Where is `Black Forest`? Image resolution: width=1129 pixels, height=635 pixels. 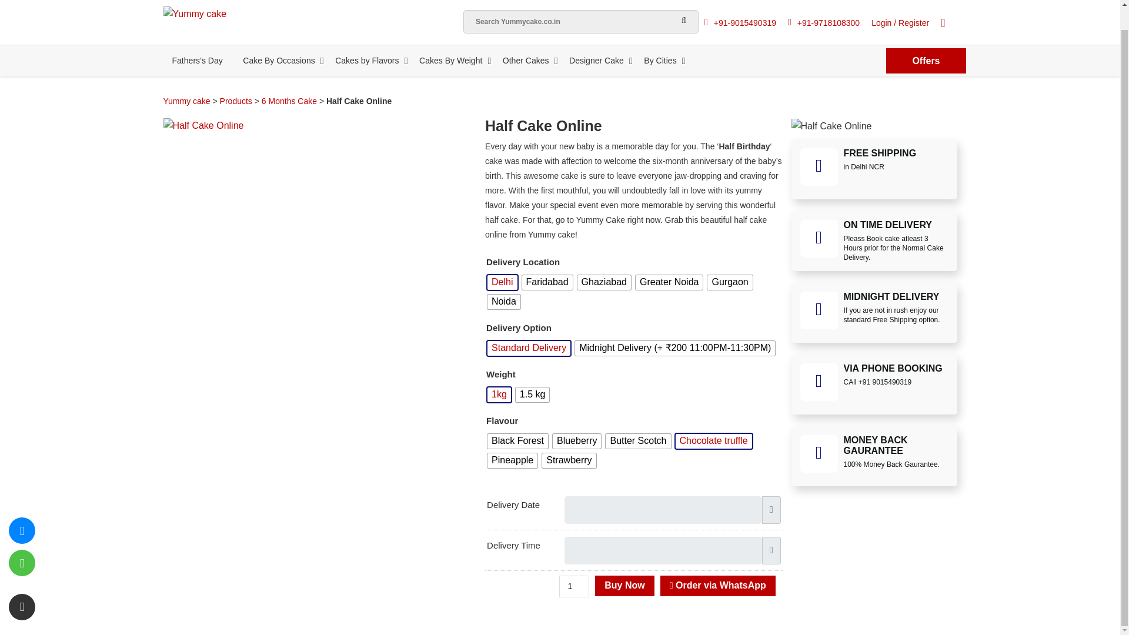
Black Forest is located at coordinates (517, 441).